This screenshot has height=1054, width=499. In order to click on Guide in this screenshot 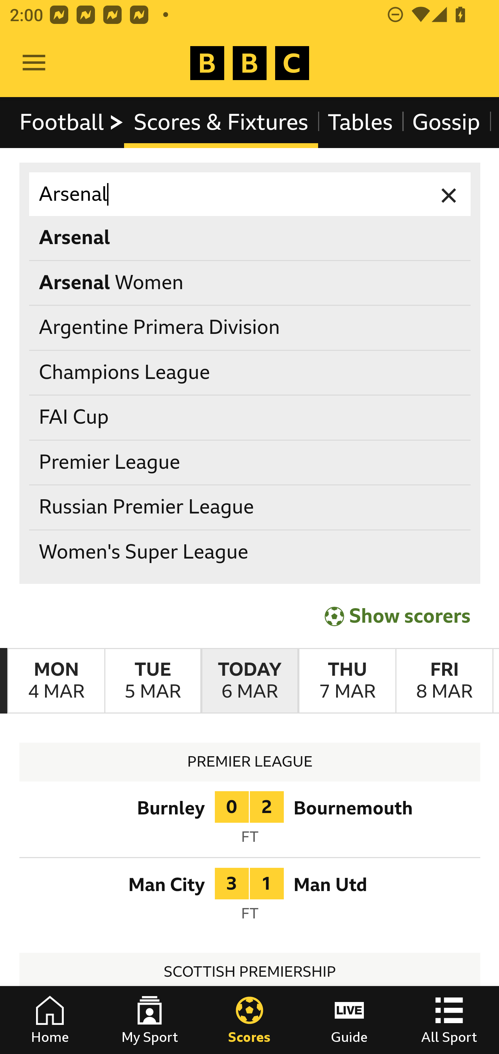, I will do `click(349, 1020)`.